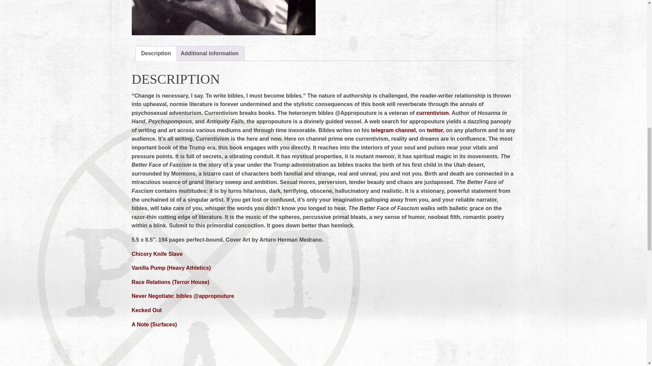 This screenshot has width=652, height=366. What do you see at coordinates (393, 130) in the screenshot?
I see `telegram channel` at bounding box center [393, 130].